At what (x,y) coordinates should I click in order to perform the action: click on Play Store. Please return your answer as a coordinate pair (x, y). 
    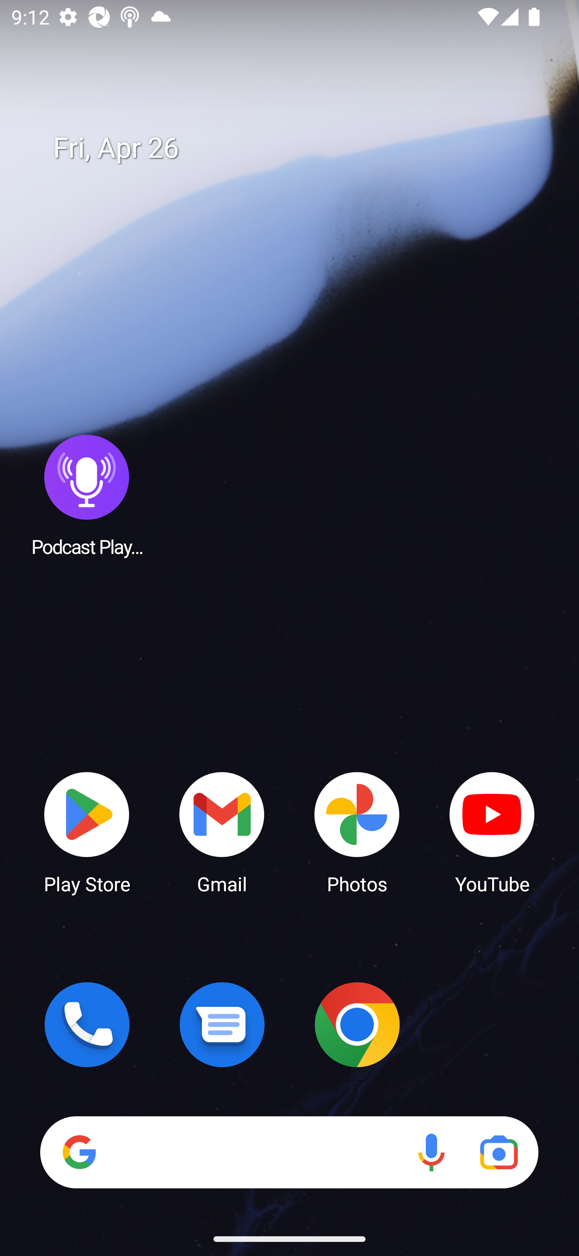
    Looking at the image, I should click on (87, 832).